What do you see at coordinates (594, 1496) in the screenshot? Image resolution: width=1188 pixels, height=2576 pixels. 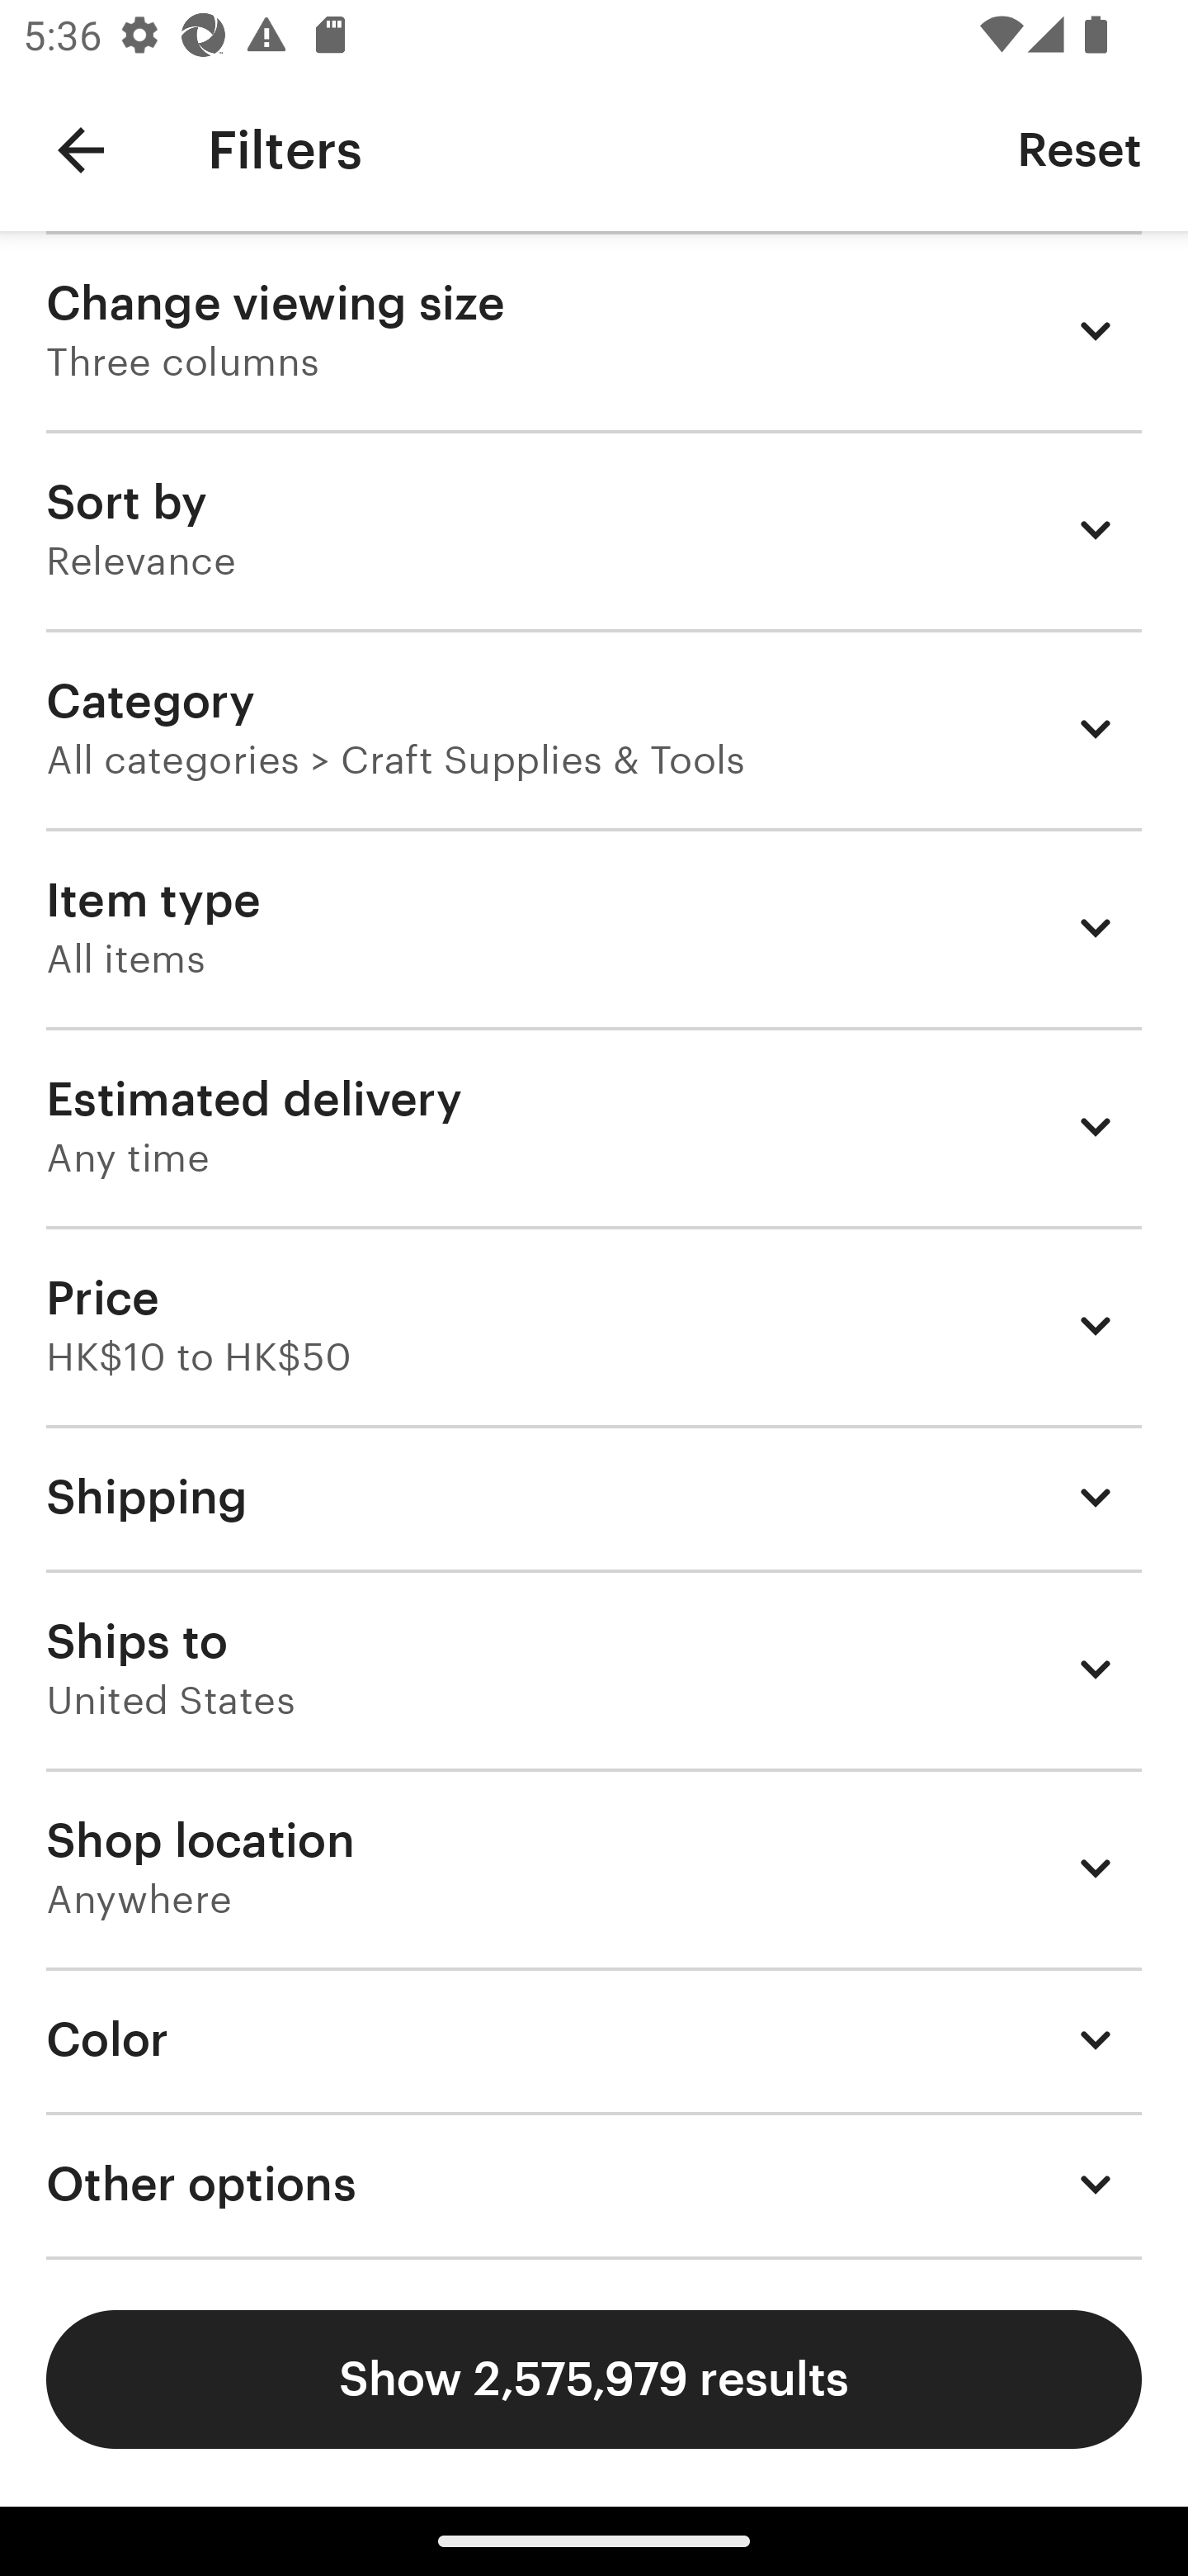 I see `Shipping` at bounding box center [594, 1496].